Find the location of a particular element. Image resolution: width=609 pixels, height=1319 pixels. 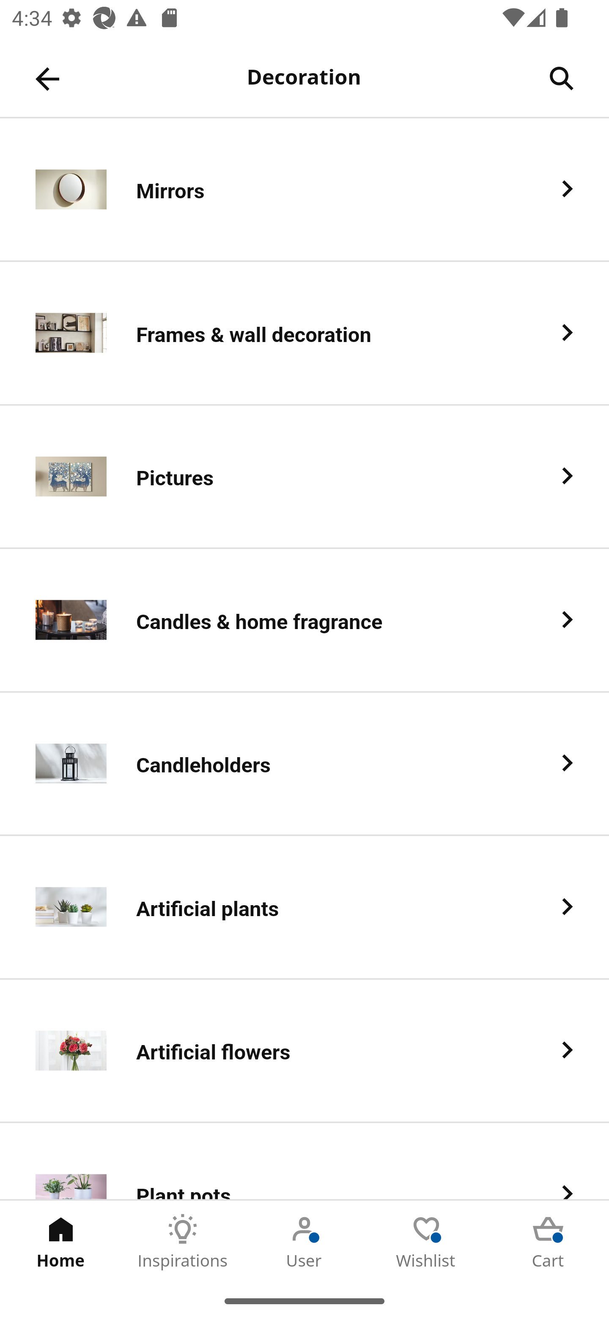

Artificial flowers is located at coordinates (304, 1052).